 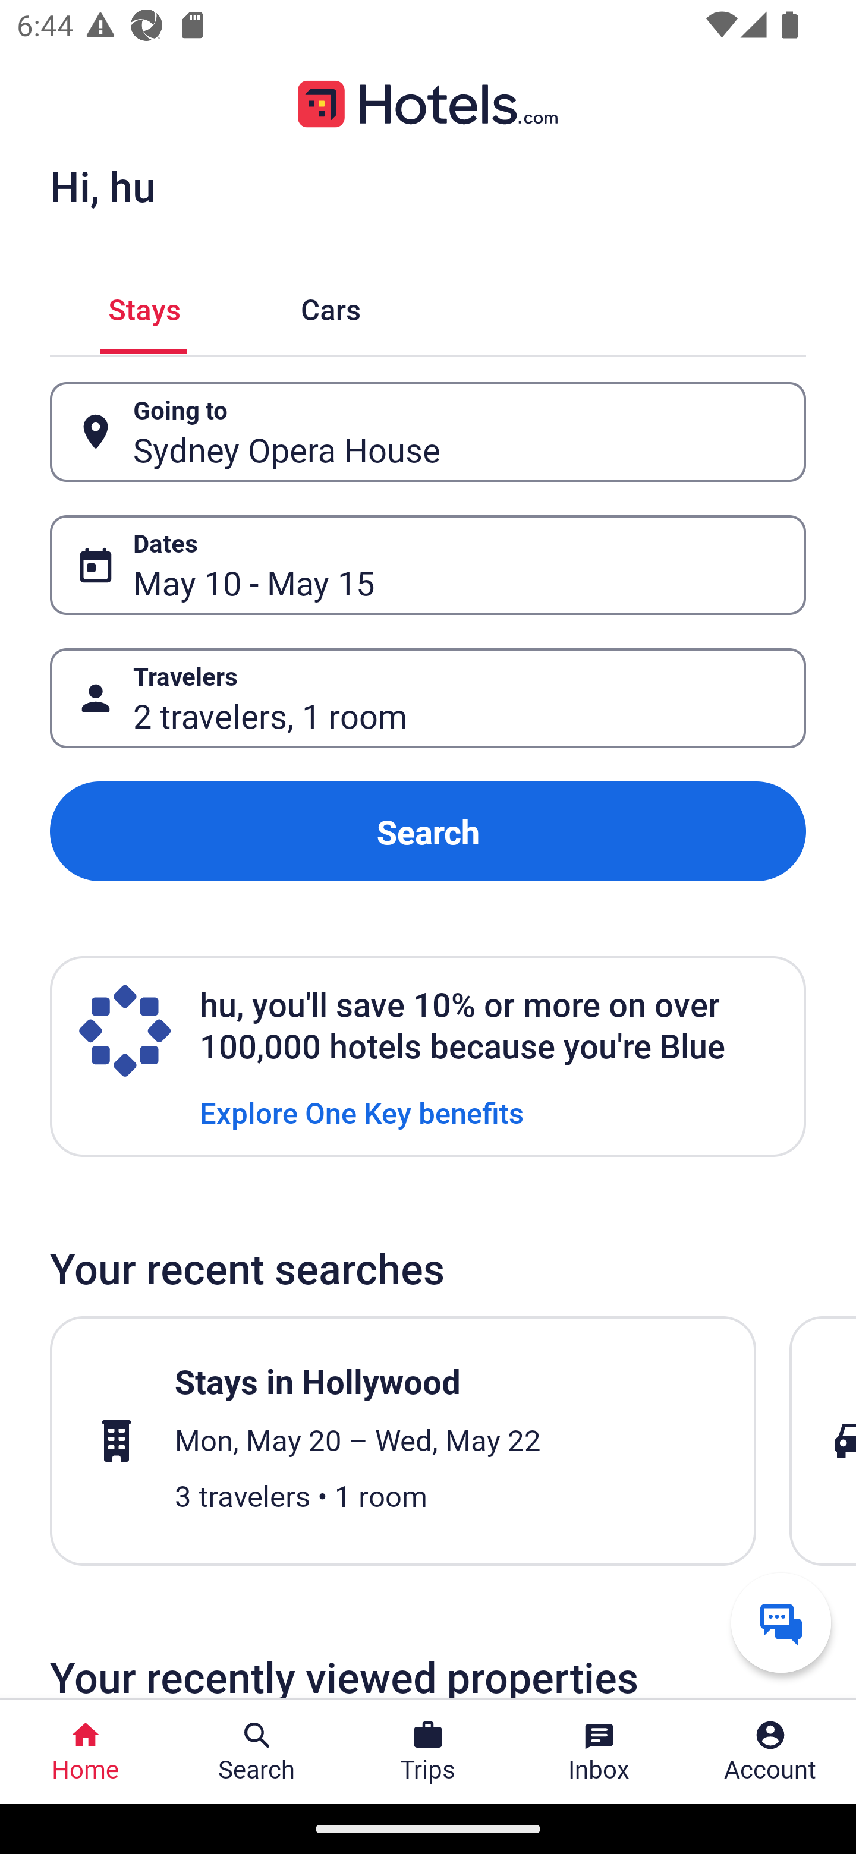 I want to click on Travelers Button 2 travelers, 1 room, so click(x=428, y=699).